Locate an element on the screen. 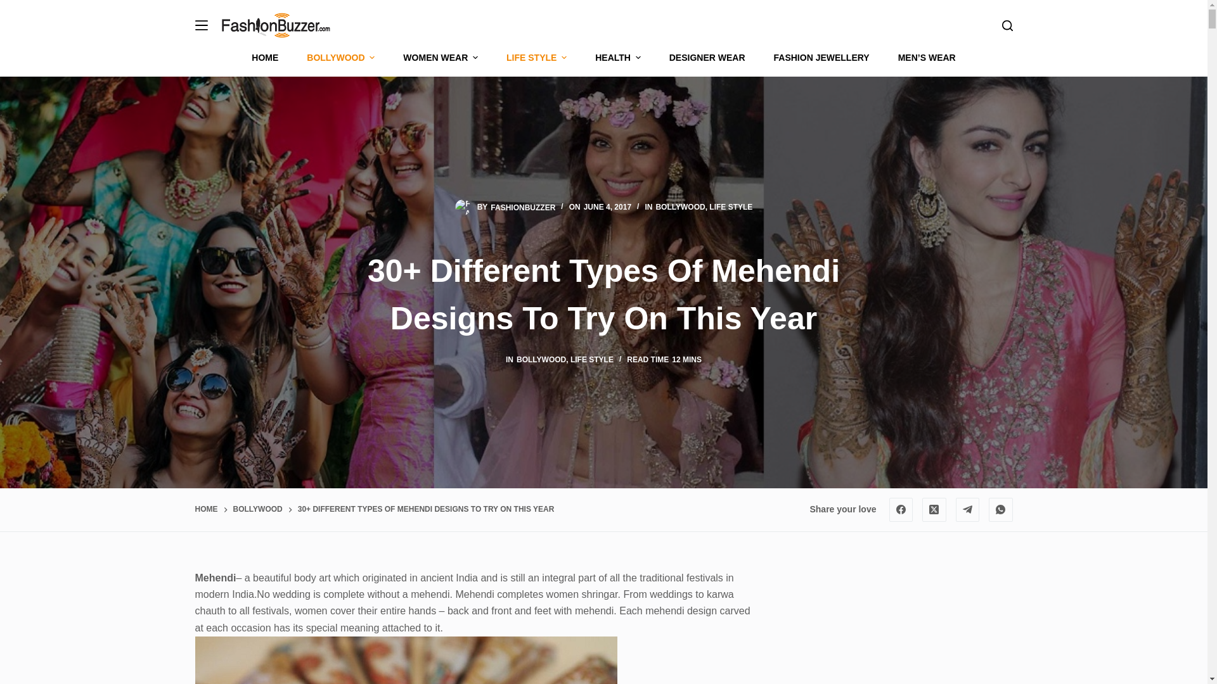 The height and width of the screenshot is (684, 1217). FASHION JEWELLERY is located at coordinates (821, 58).